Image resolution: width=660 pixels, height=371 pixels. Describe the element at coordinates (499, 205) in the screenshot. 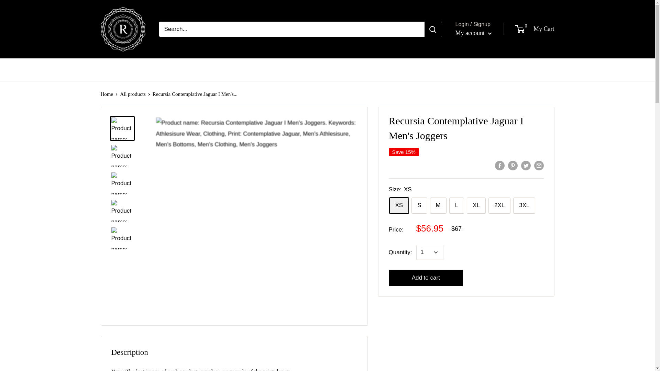

I see `2XL` at that location.